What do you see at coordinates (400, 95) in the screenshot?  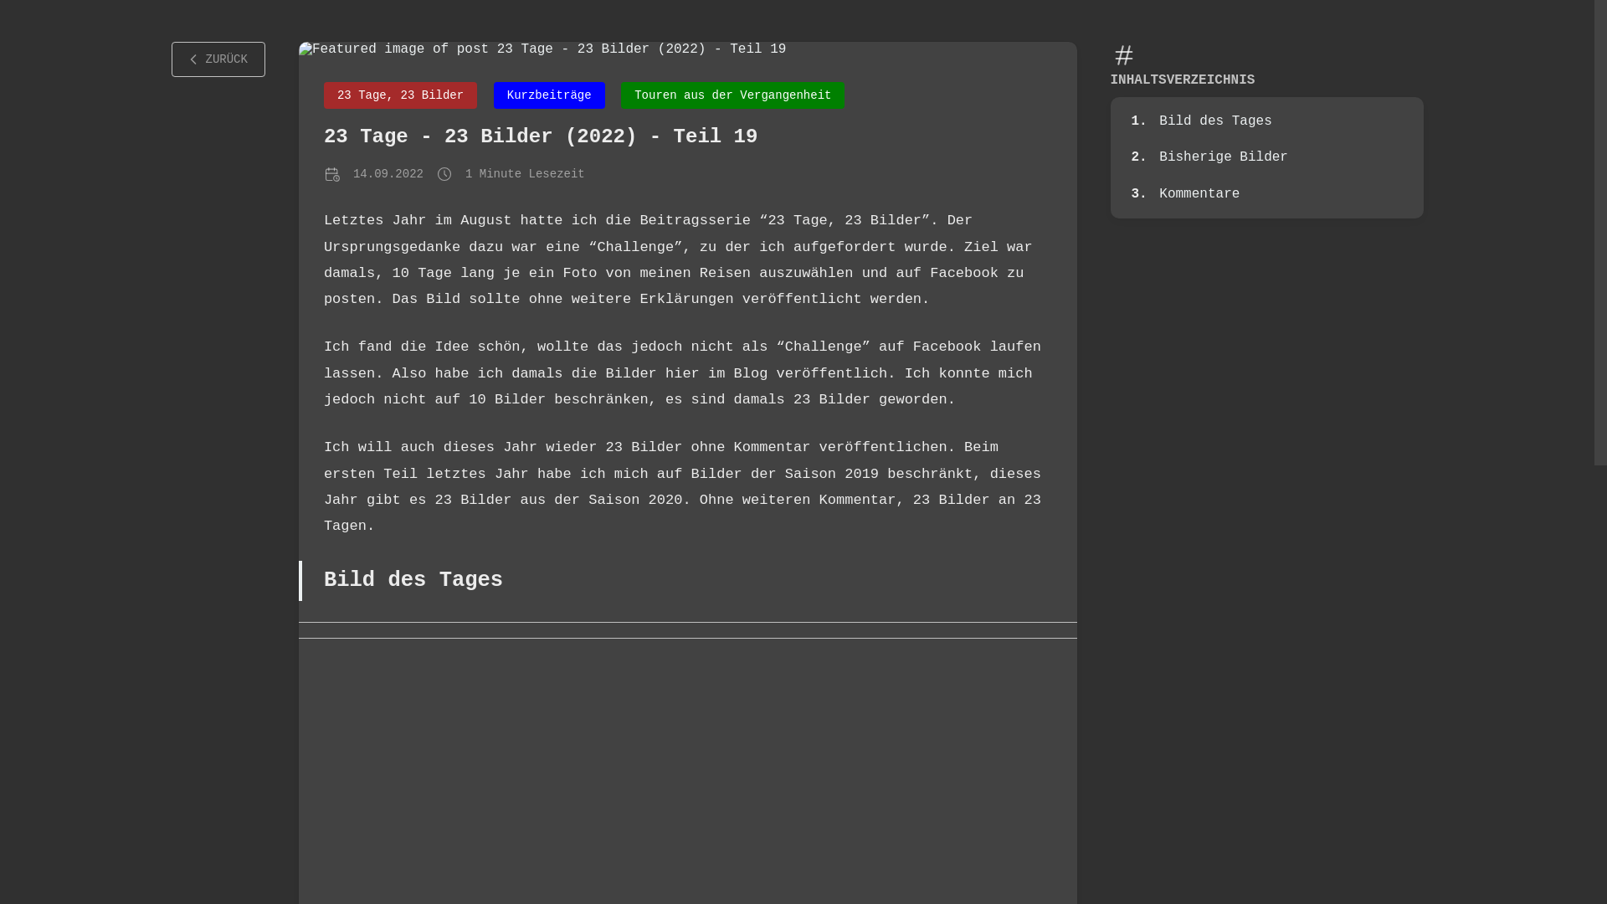 I see `23 Tage, 23 Bilder` at bounding box center [400, 95].